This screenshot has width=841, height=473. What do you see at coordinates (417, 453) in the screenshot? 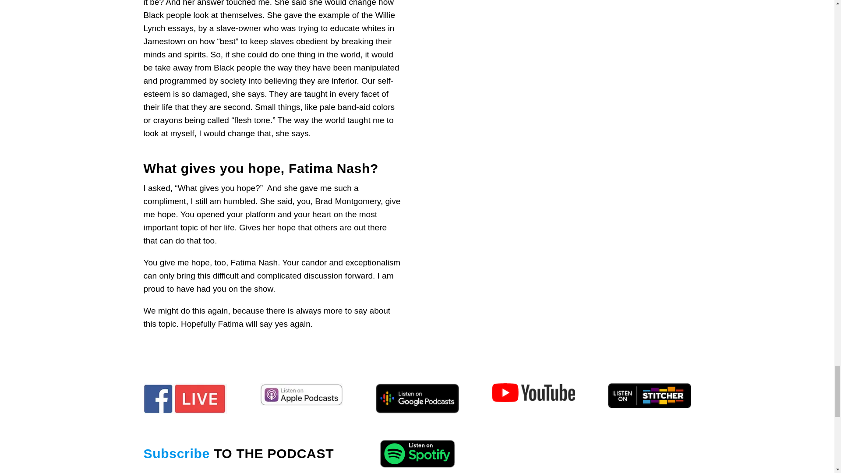
I see `spotify` at bounding box center [417, 453].